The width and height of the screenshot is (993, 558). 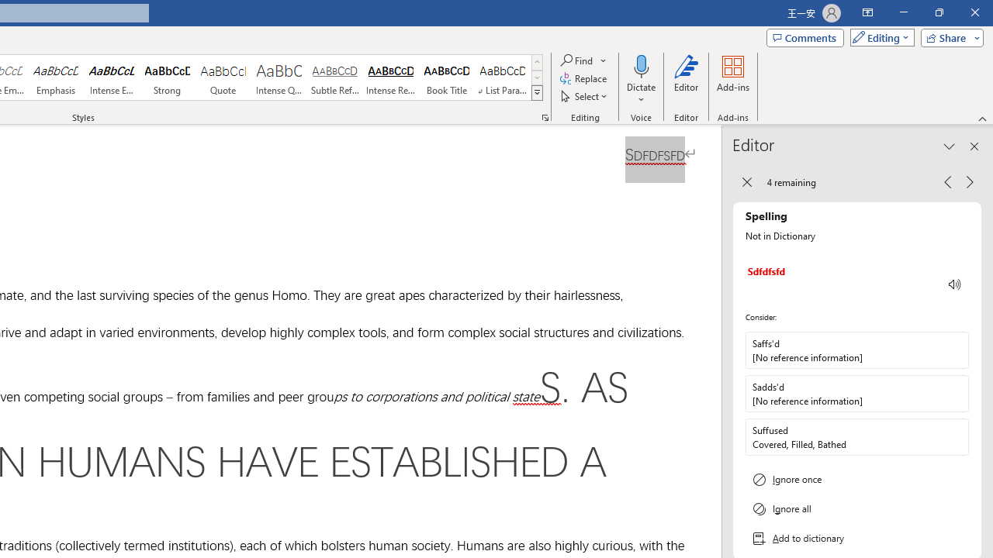 What do you see at coordinates (983, 118) in the screenshot?
I see `Collapse the Ribbon` at bounding box center [983, 118].